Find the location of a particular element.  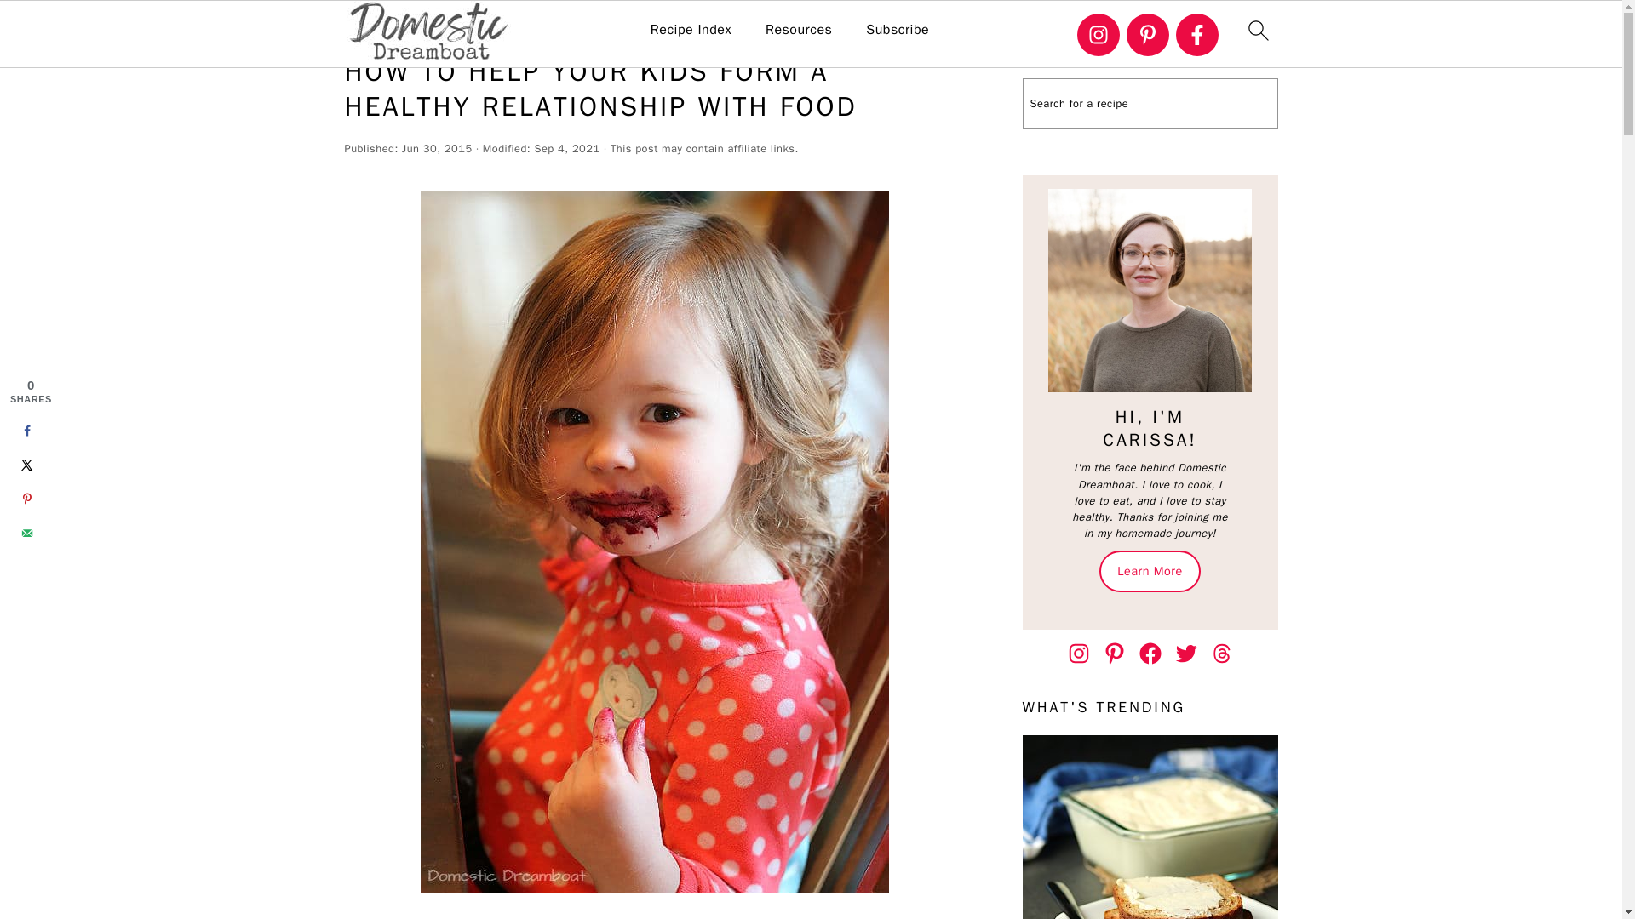

Share on Facebook is located at coordinates (26, 431).